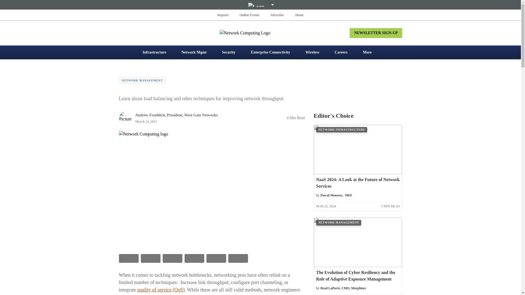  I want to click on Advertise, so click(277, 15).